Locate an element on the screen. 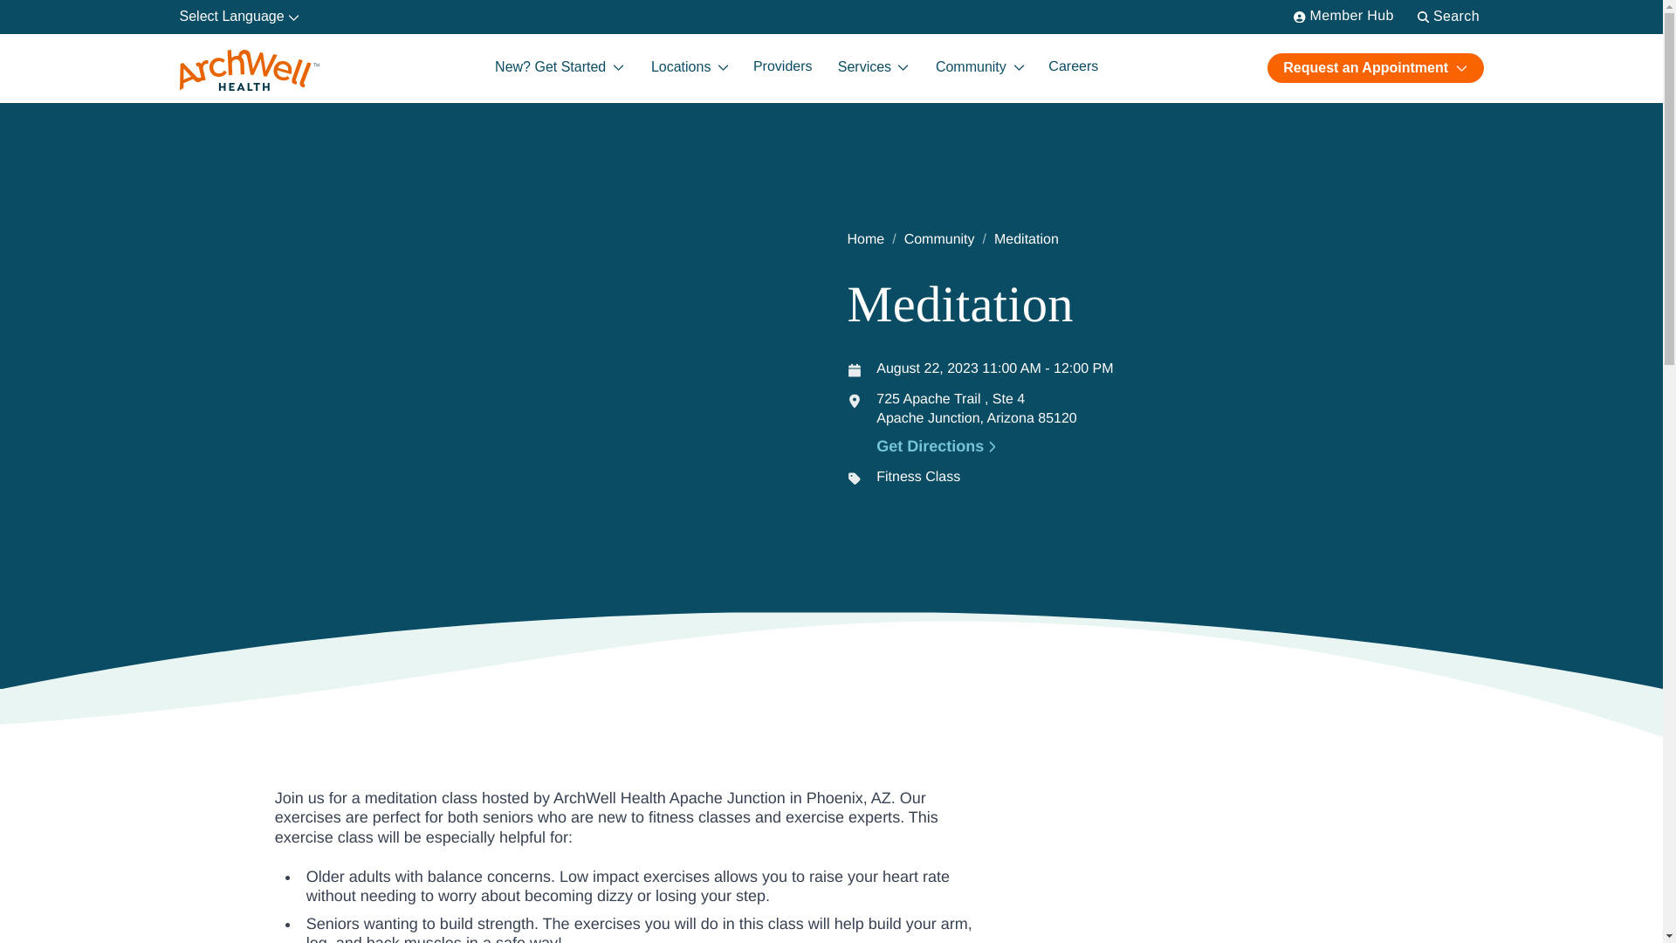  Services is located at coordinates (873, 68).